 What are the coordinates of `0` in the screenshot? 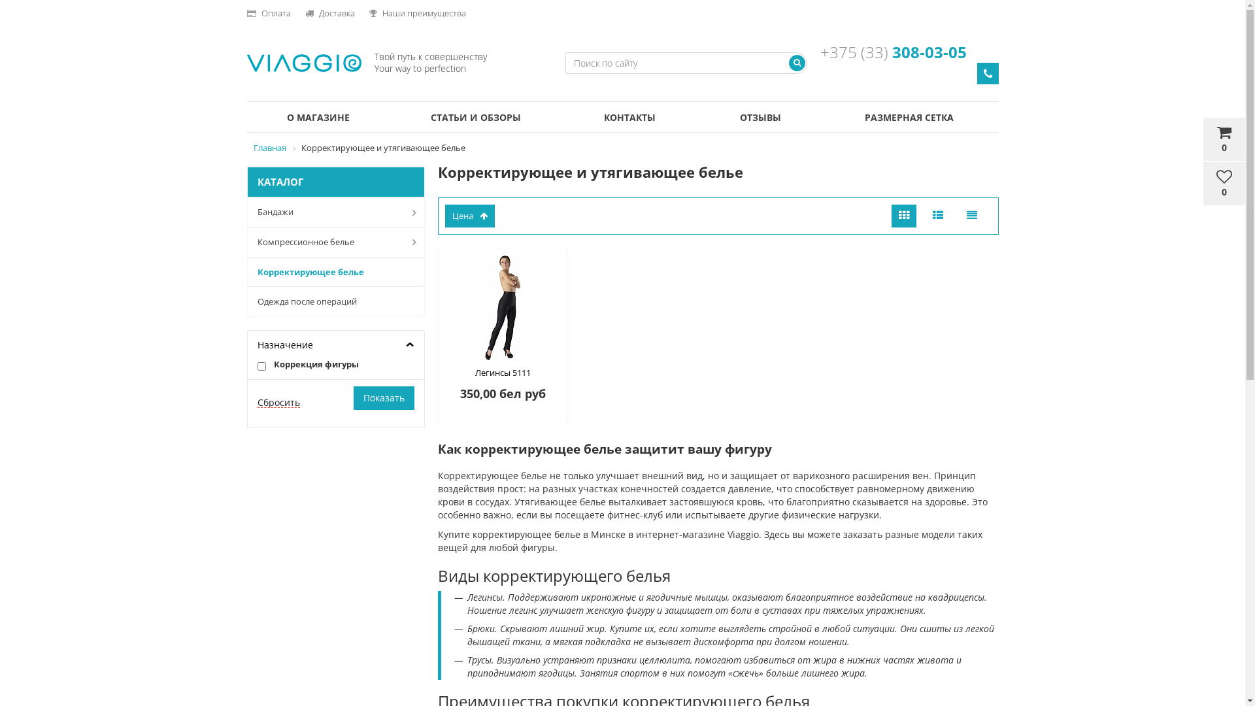 It's located at (1224, 184).